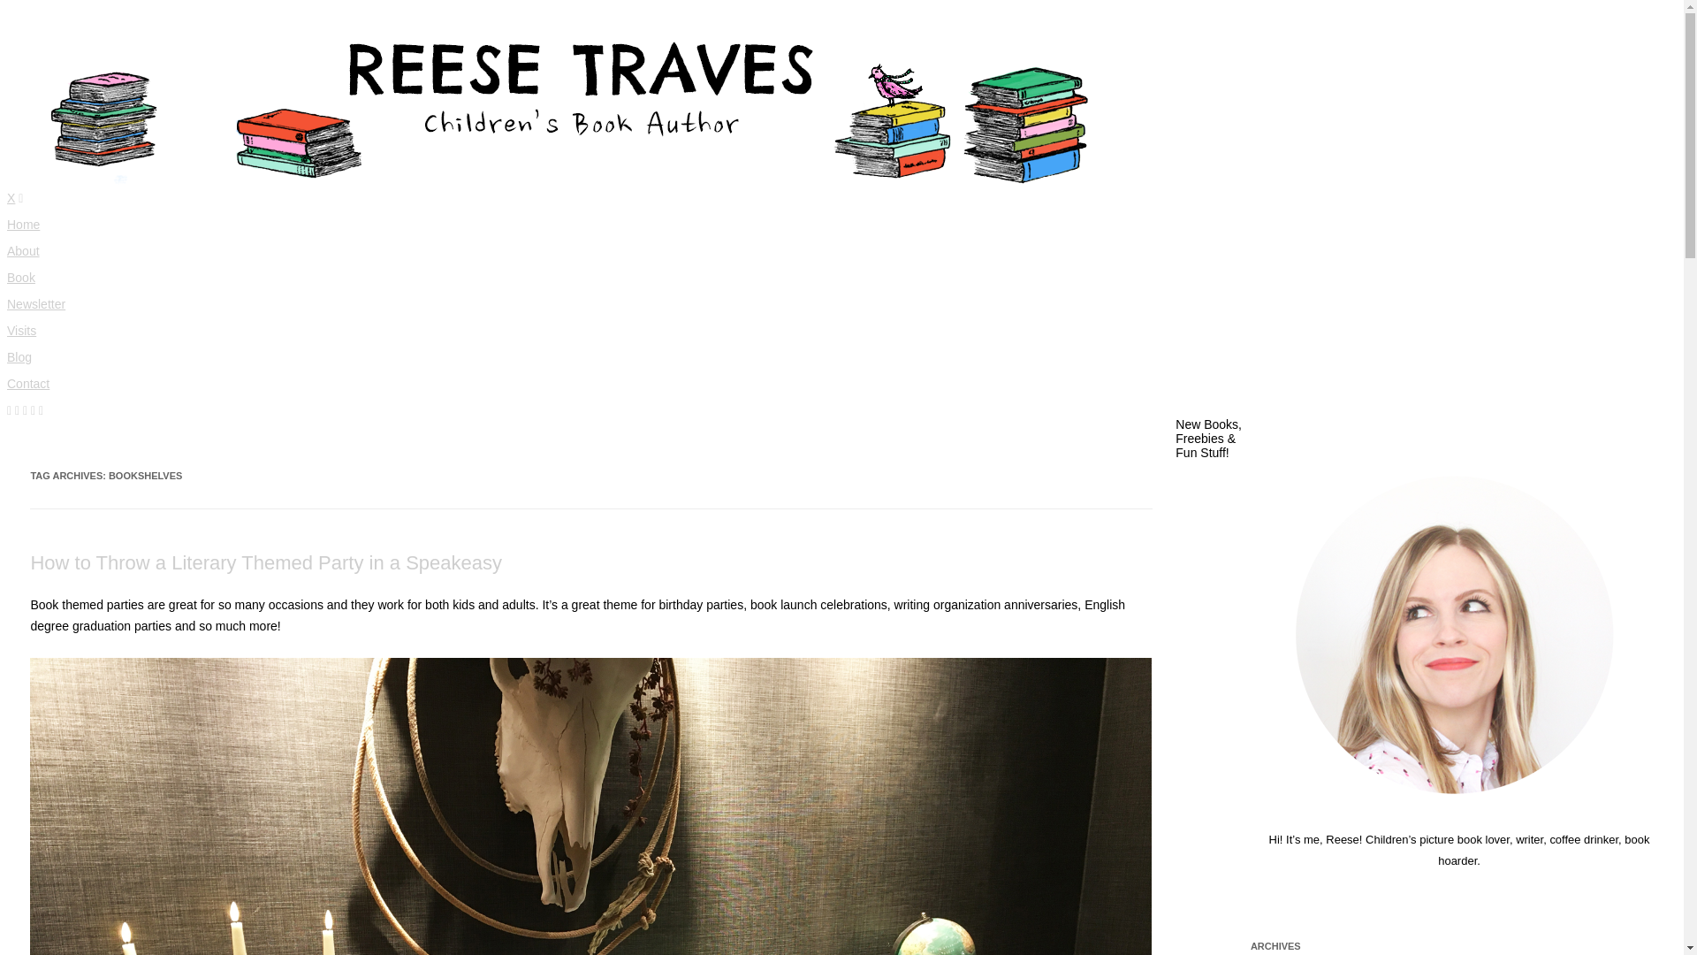  Describe the element at coordinates (266, 562) in the screenshot. I see `How to Throw a Literary Themed Party in a Speakeasy` at that location.